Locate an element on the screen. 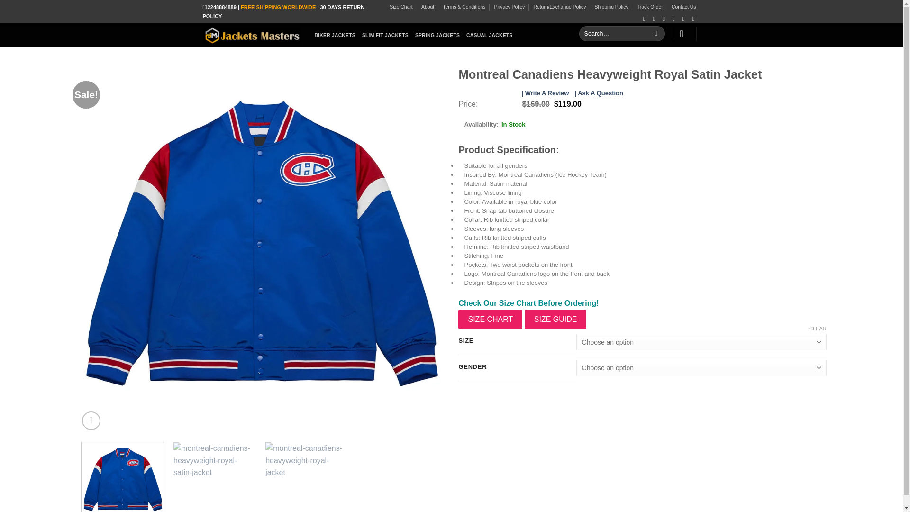 This screenshot has height=512, width=910. SIZE CHART is located at coordinates (490, 320).